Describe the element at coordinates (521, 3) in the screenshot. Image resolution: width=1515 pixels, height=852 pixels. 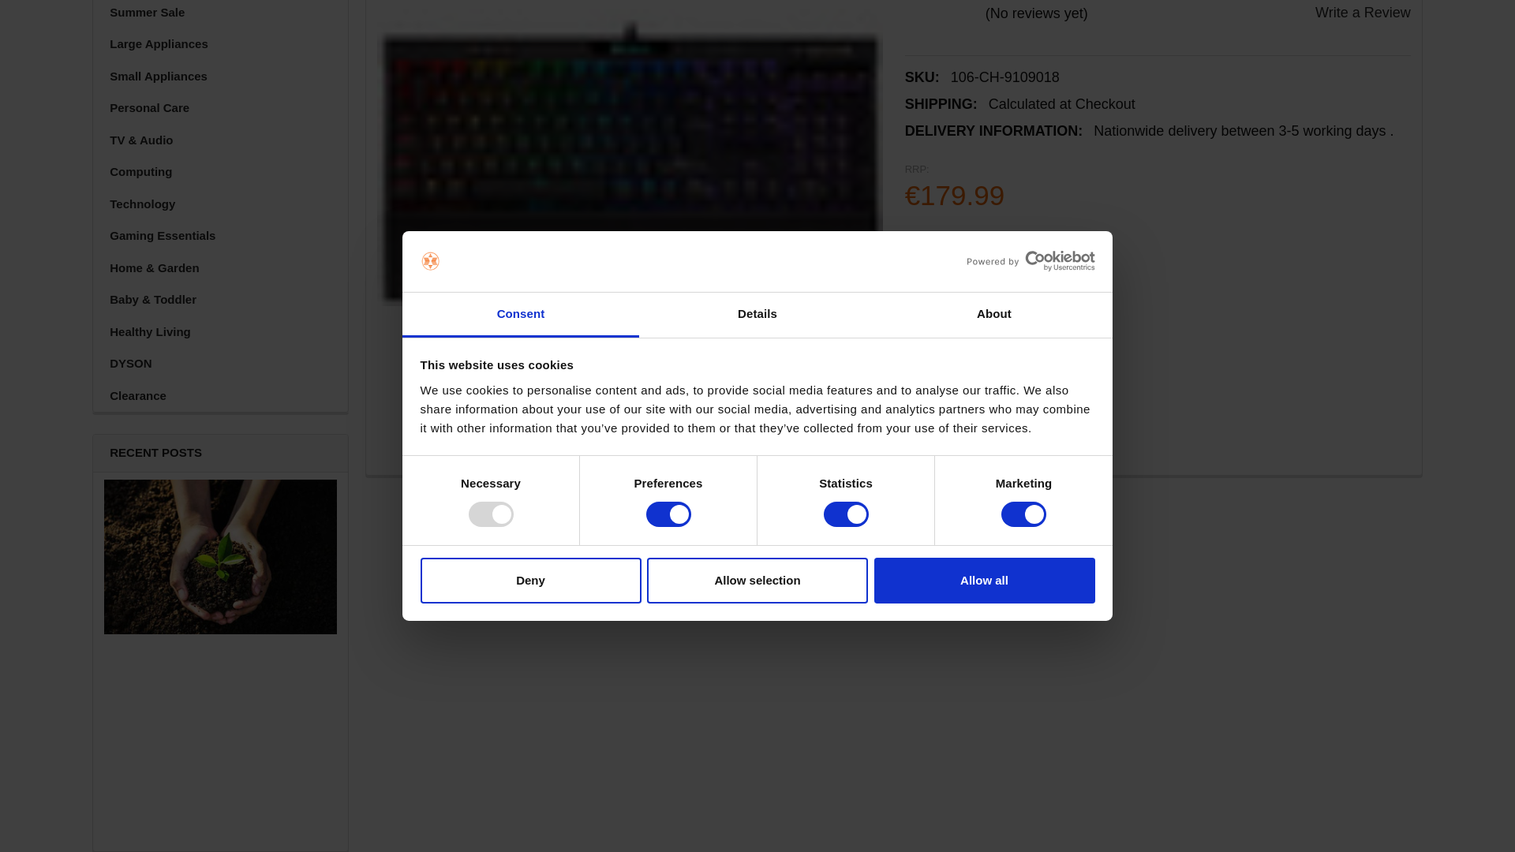
I see `Consent` at that location.